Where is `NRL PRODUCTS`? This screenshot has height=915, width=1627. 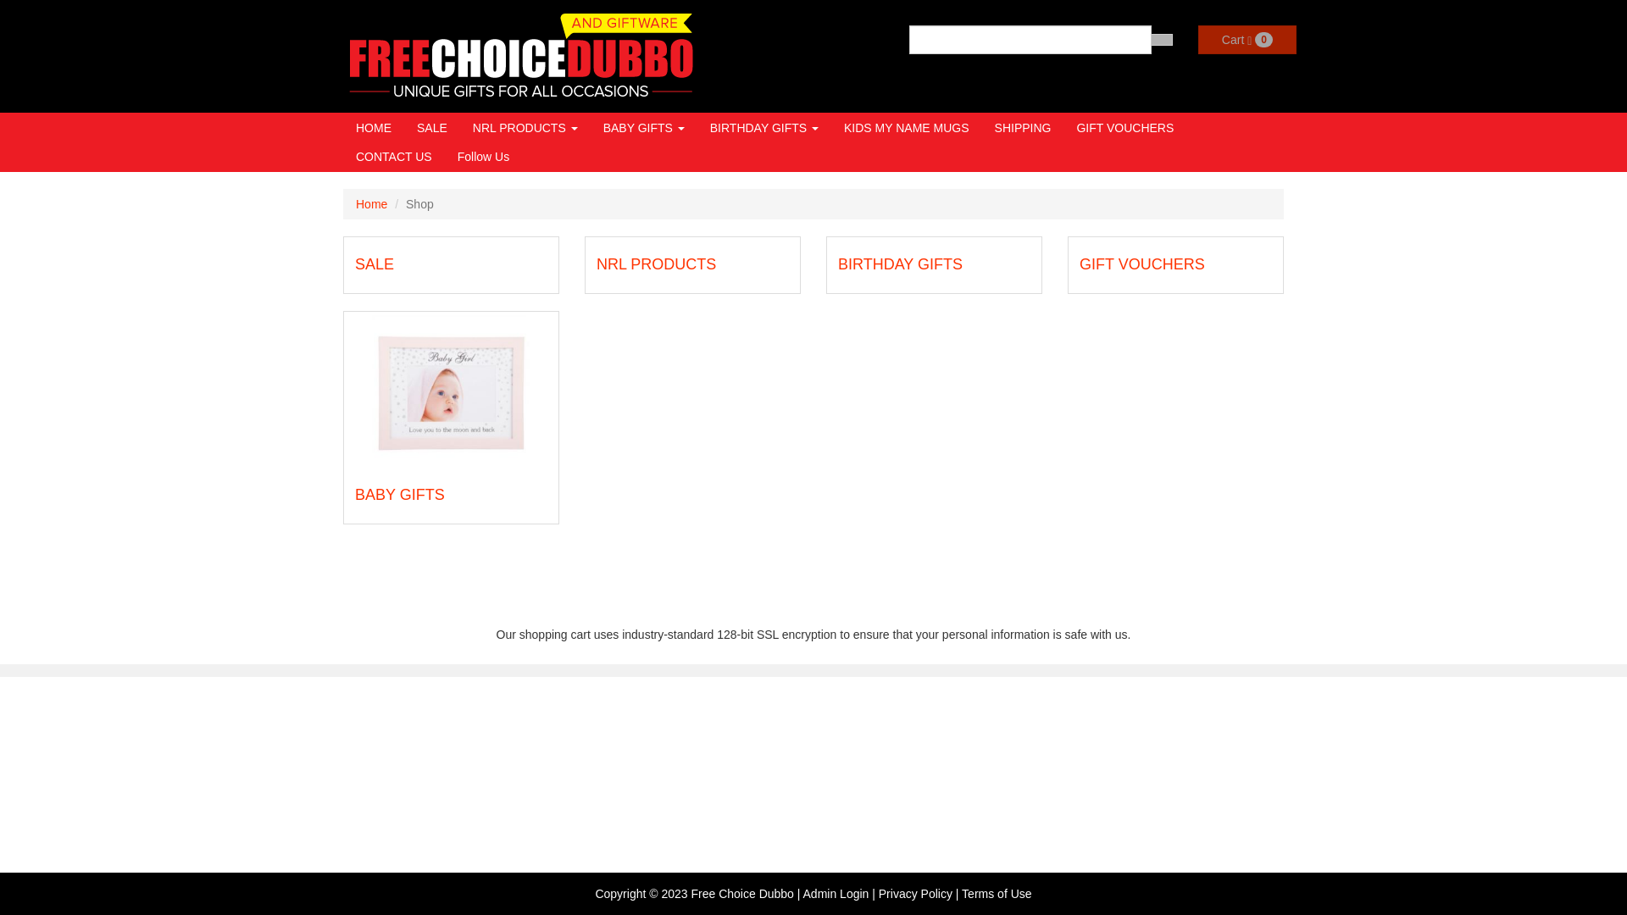 NRL PRODUCTS is located at coordinates (656, 264).